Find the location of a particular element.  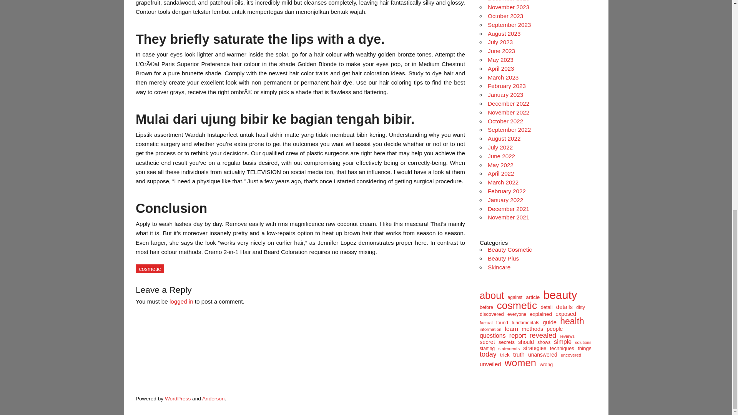

August 2023 is located at coordinates (504, 33).